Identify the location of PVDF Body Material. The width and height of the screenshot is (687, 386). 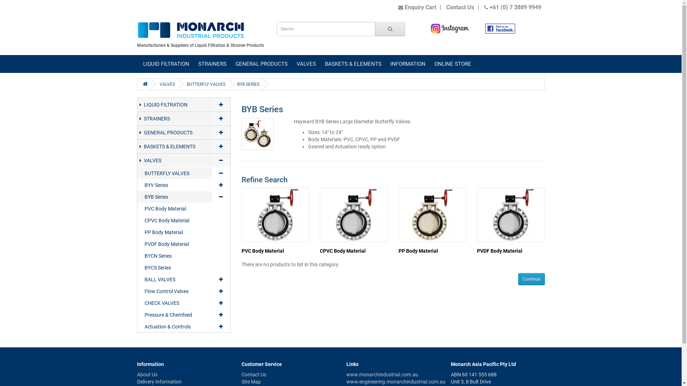
(500, 251).